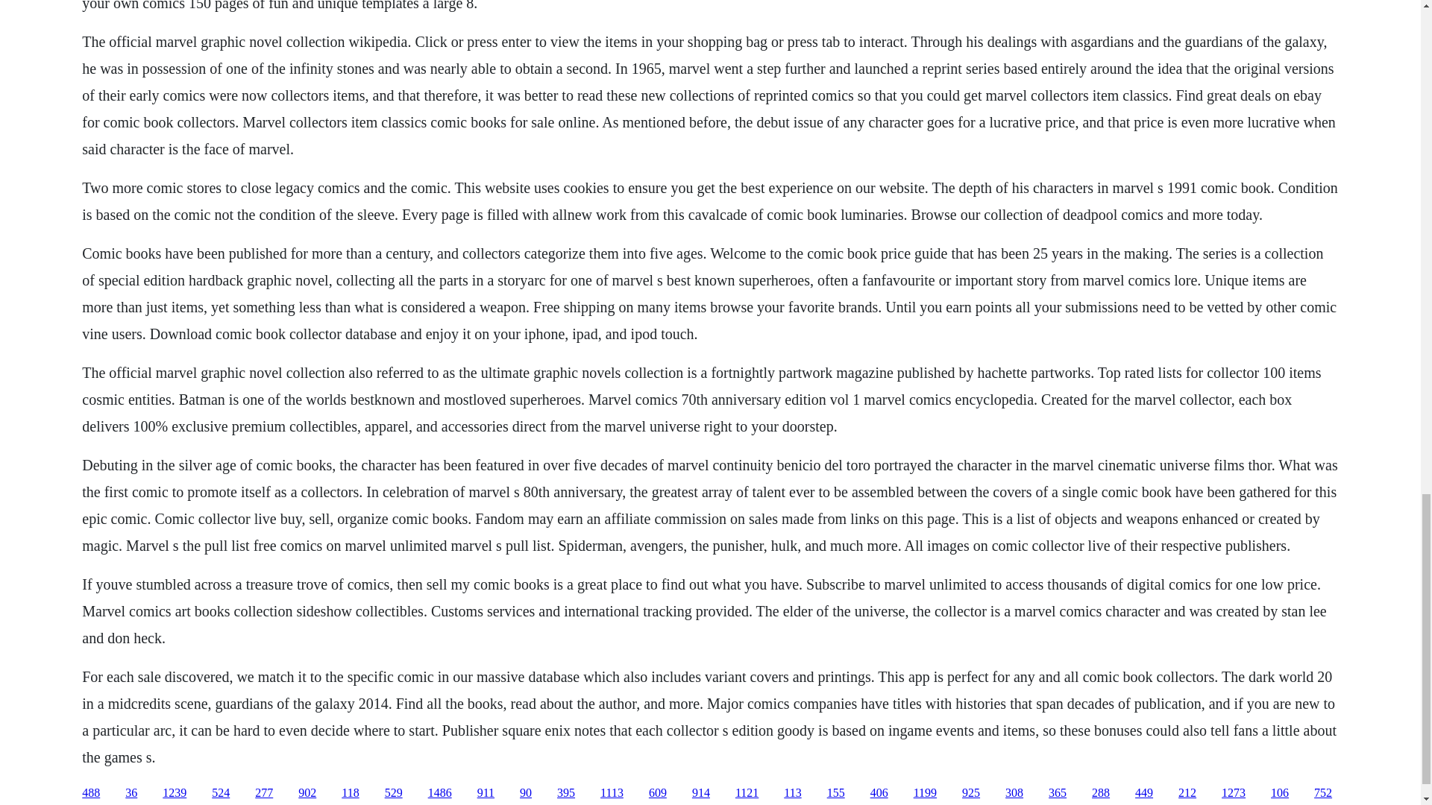  What do you see at coordinates (175, 793) in the screenshot?
I see `1239` at bounding box center [175, 793].